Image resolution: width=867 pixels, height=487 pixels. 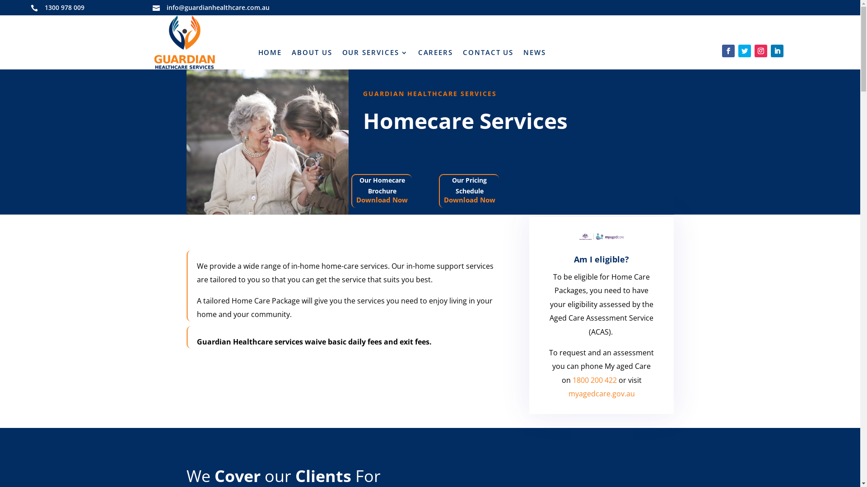 What do you see at coordinates (488, 55) in the screenshot?
I see `CONTACT US` at bounding box center [488, 55].